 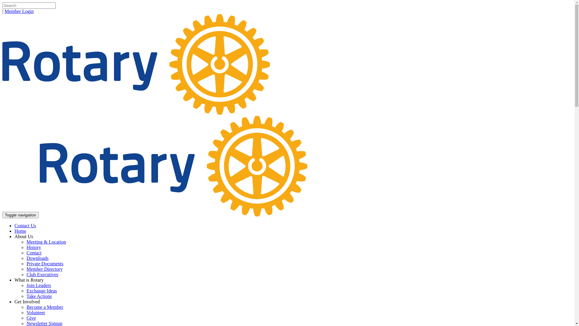 What do you see at coordinates (34, 248) in the screenshot?
I see `History` at bounding box center [34, 248].